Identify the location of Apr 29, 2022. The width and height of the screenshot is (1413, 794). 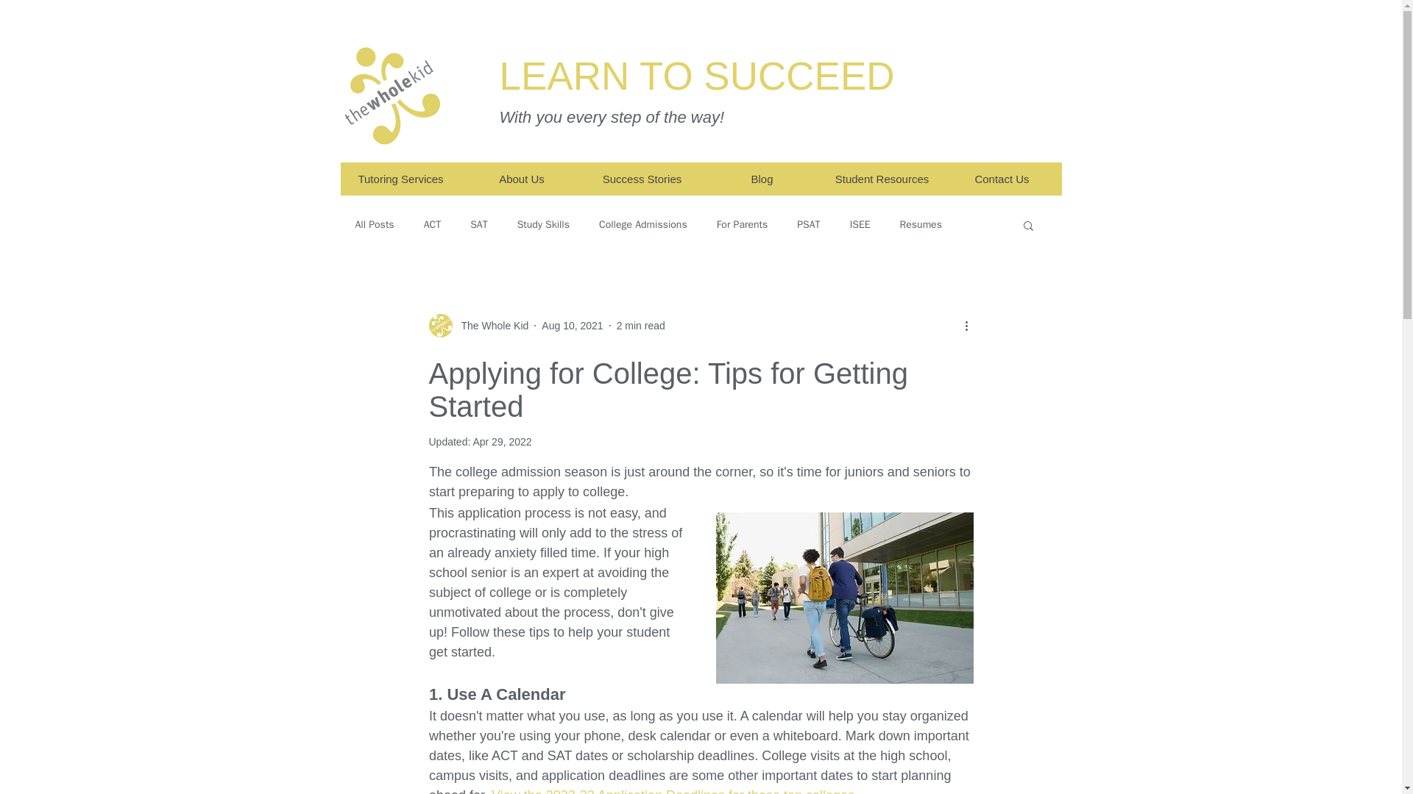
(501, 441).